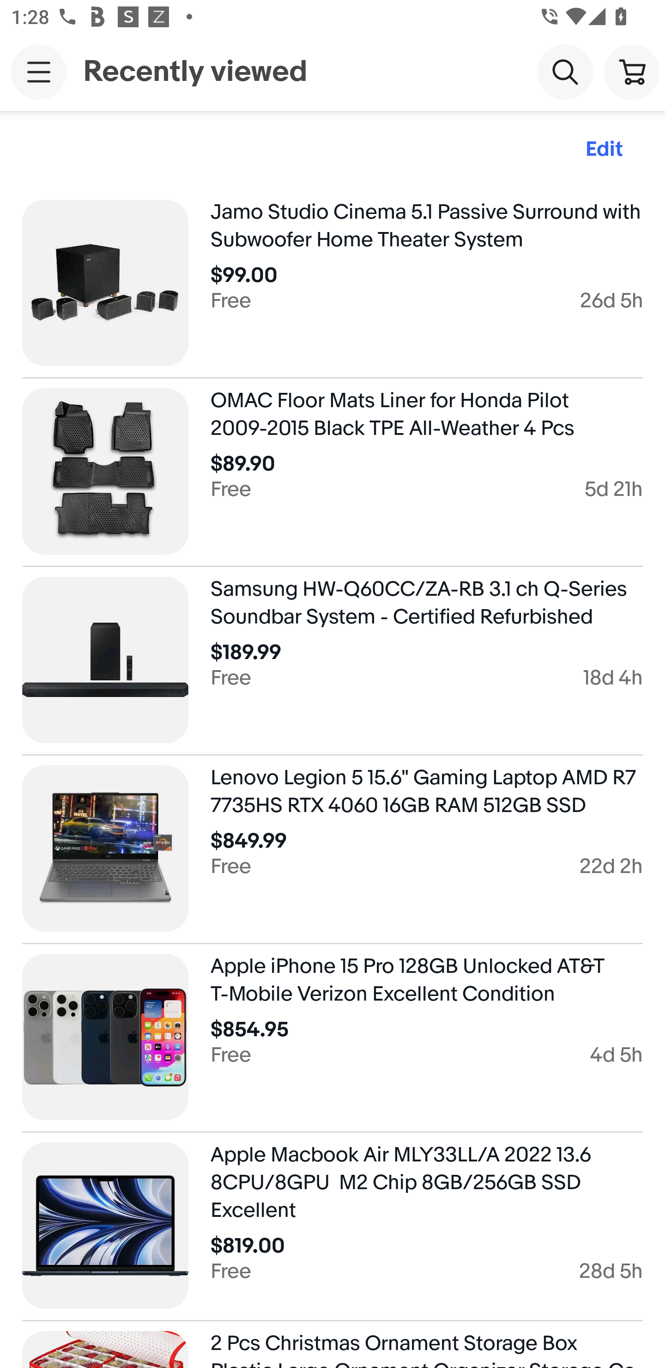 Image resolution: width=665 pixels, height=1368 pixels. Describe the element at coordinates (39, 72) in the screenshot. I see `Main navigation, open` at that location.